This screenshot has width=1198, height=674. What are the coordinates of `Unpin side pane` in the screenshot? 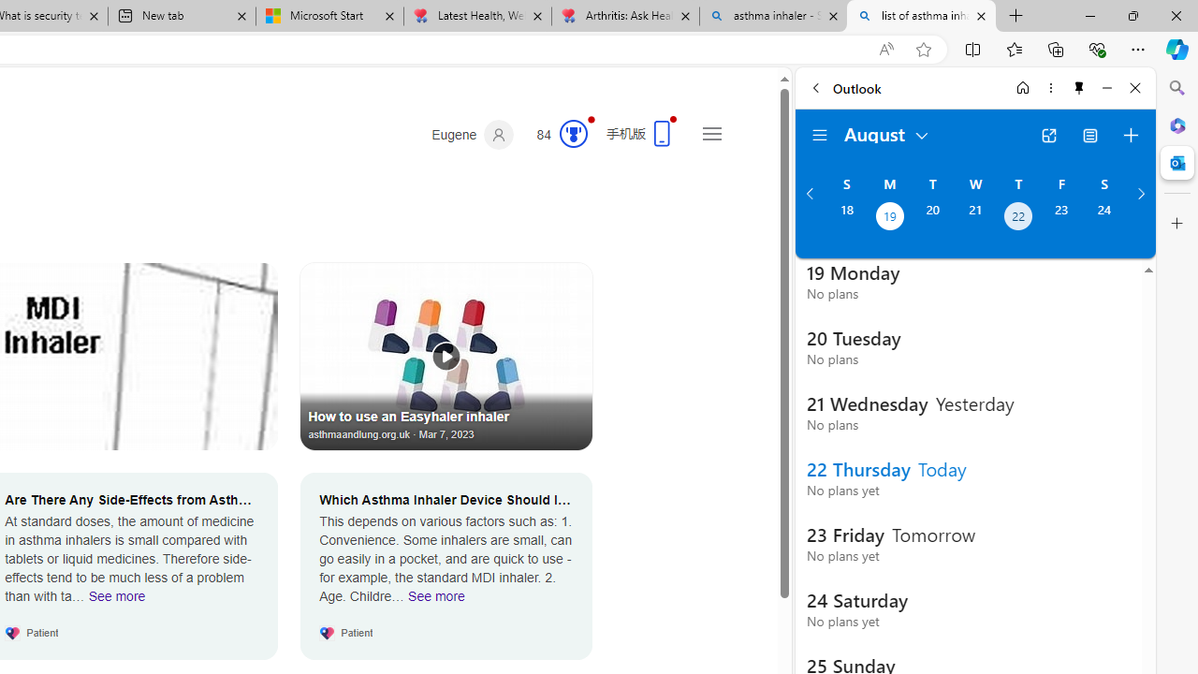 It's located at (1079, 88).